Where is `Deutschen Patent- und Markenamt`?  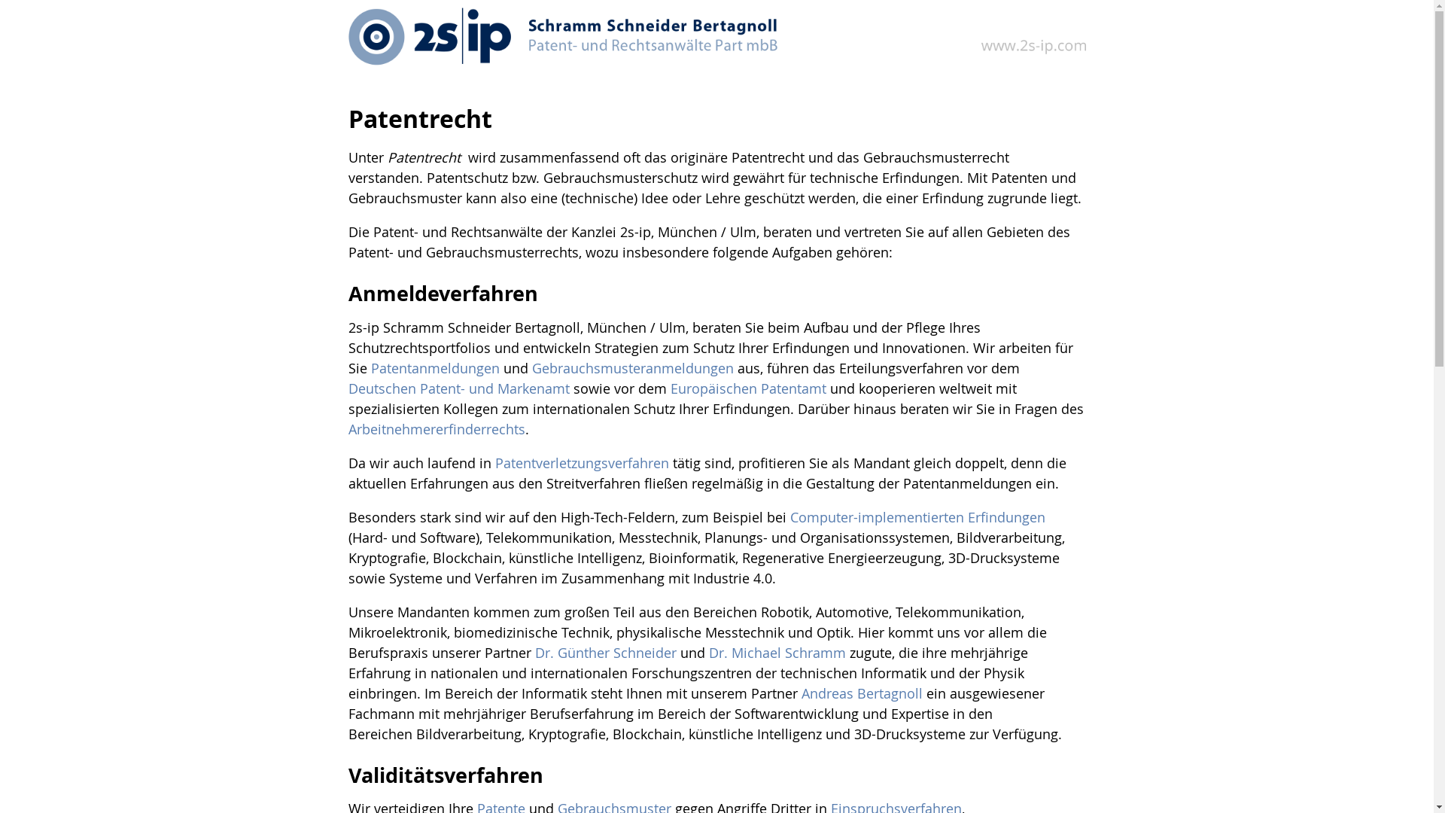
Deutschen Patent- und Markenamt is located at coordinates (458, 388).